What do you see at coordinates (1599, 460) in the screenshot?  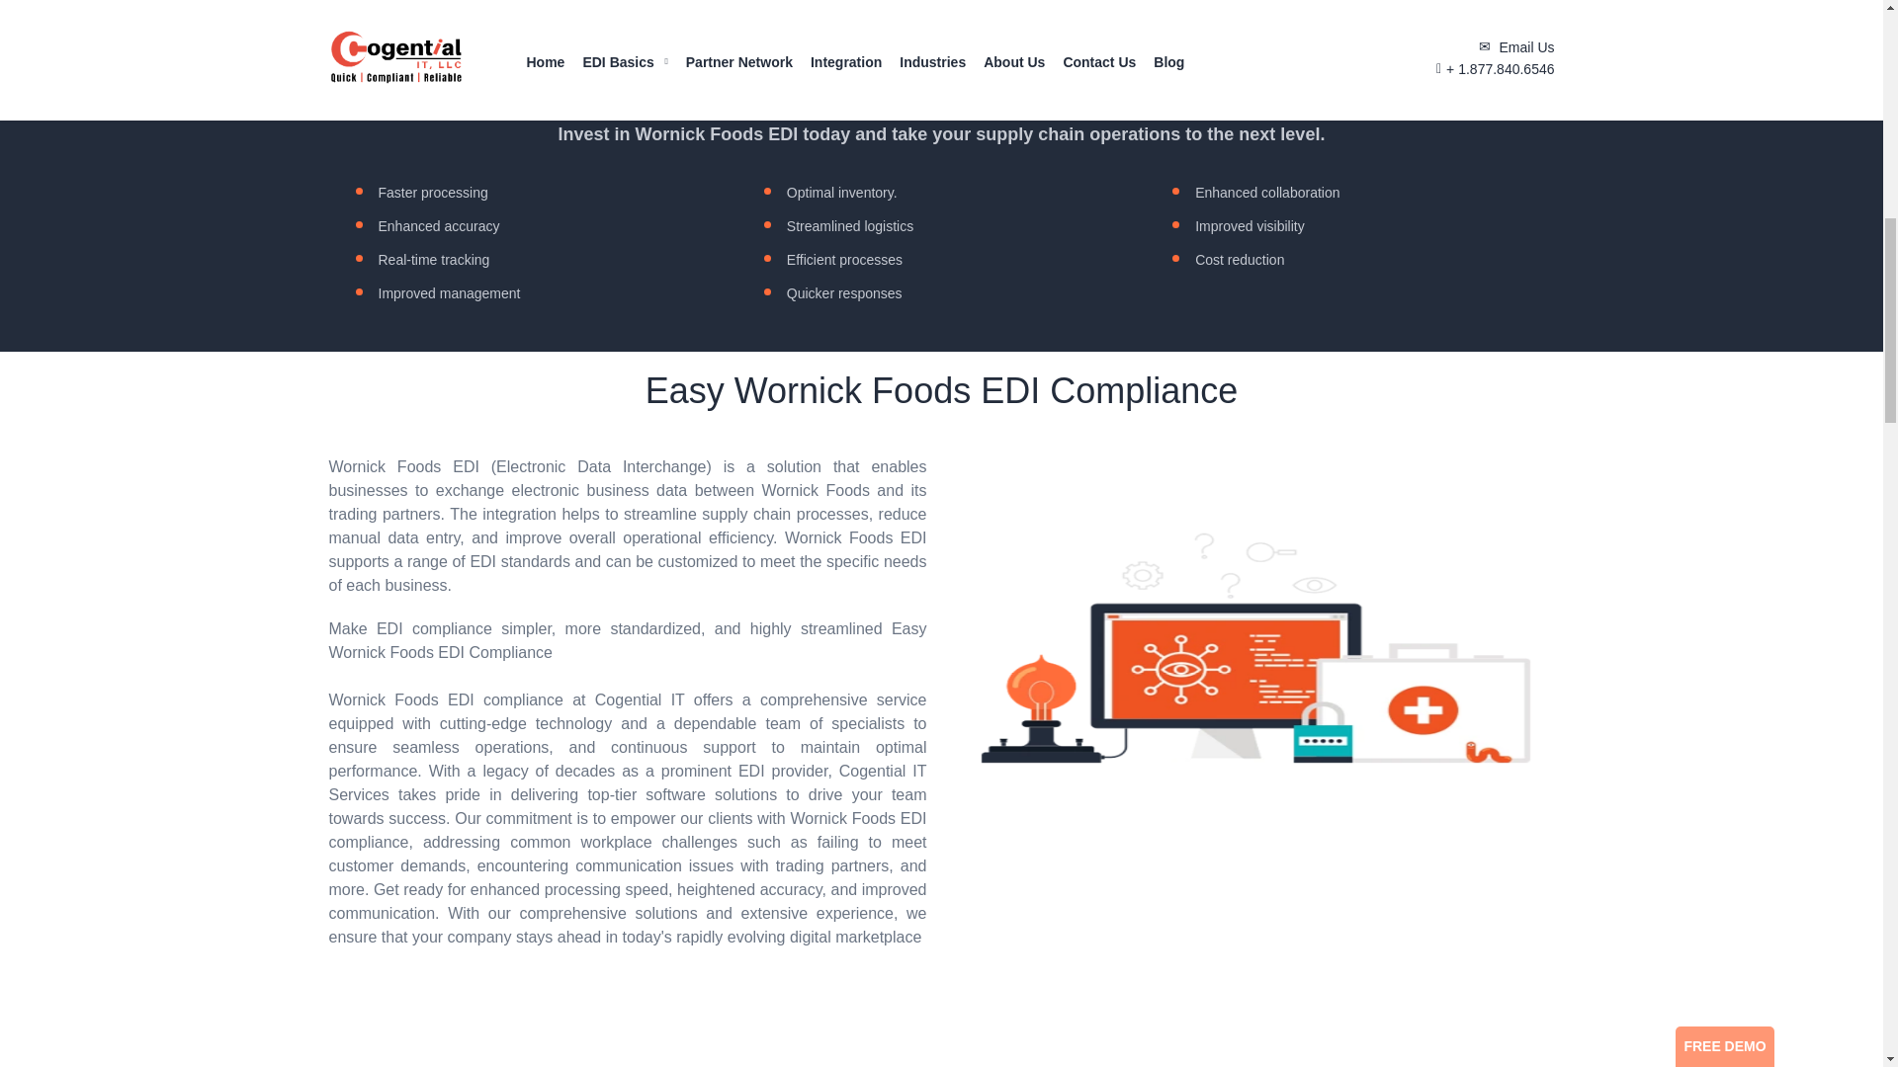 I see `Send` at bounding box center [1599, 460].